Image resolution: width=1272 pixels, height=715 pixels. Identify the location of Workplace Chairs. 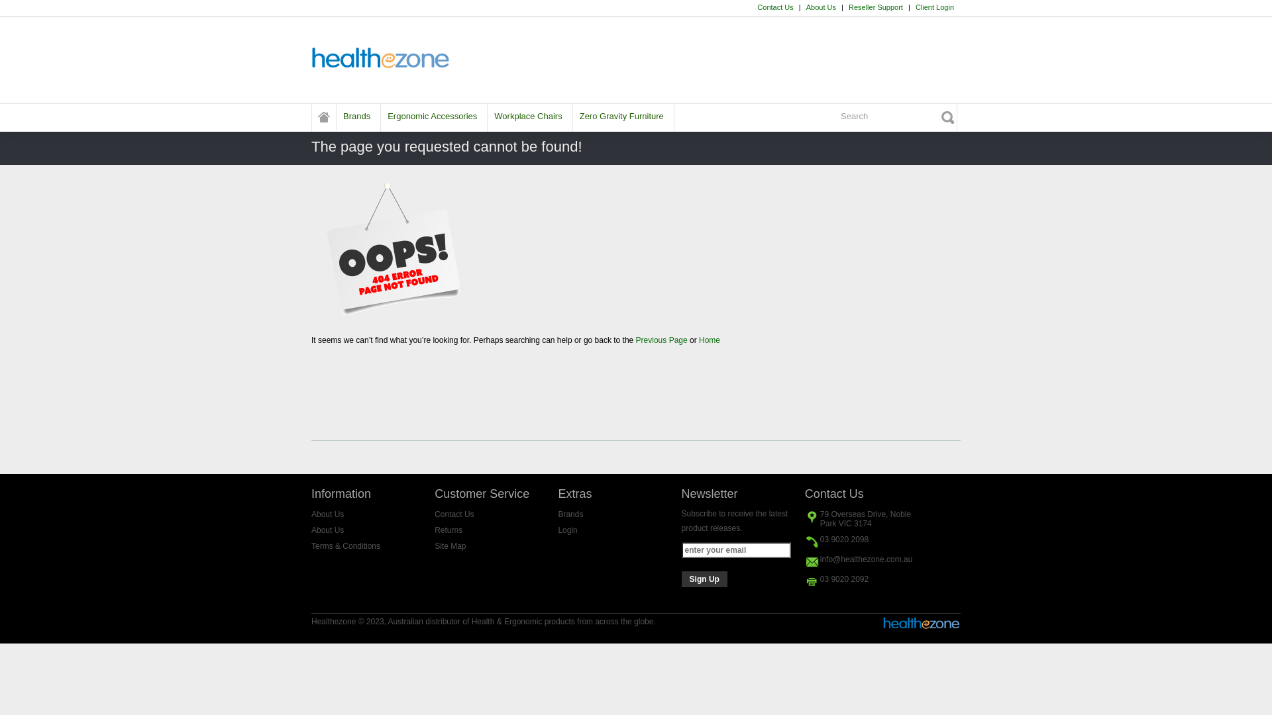
(528, 117).